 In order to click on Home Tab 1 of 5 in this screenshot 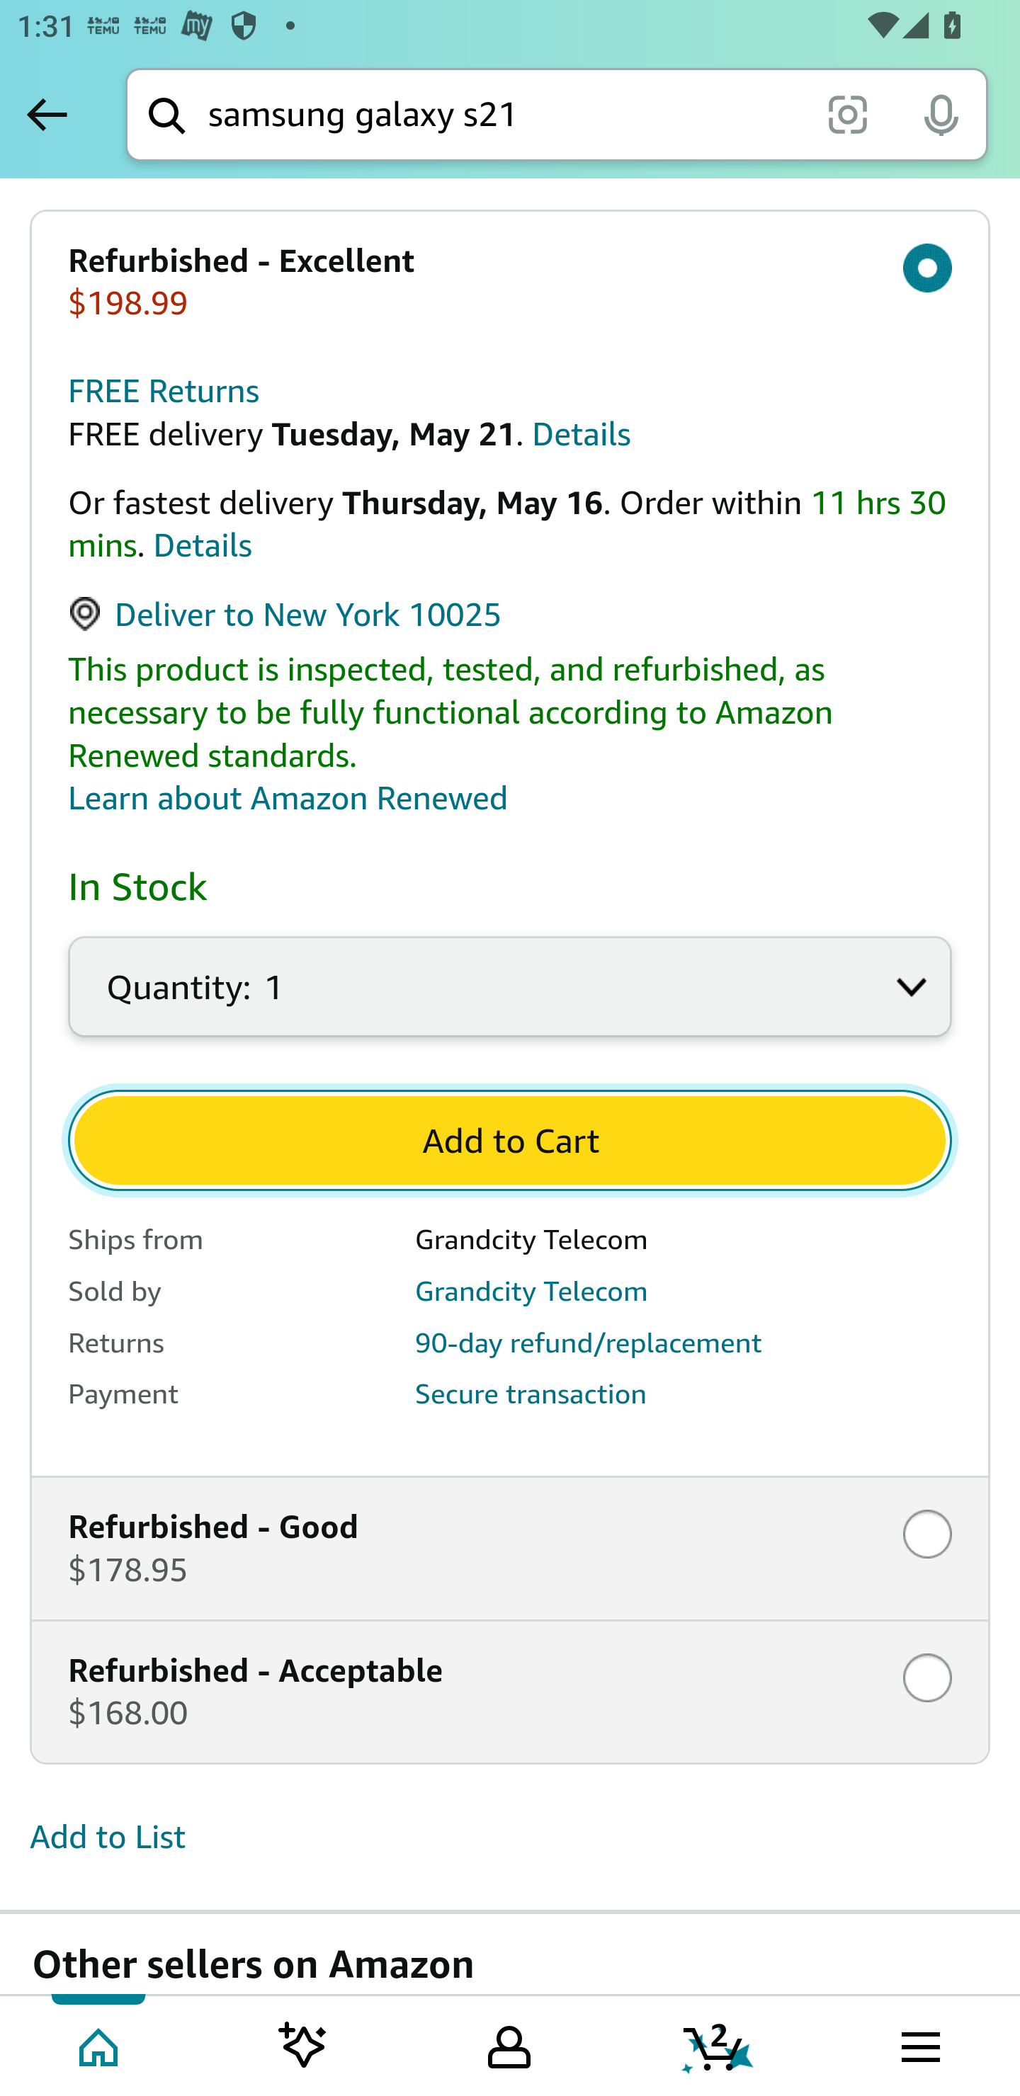, I will do `click(101, 2044)`.